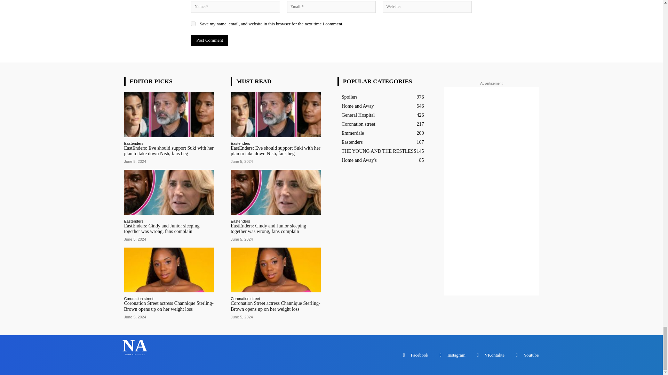  I want to click on Post Comment, so click(209, 40).